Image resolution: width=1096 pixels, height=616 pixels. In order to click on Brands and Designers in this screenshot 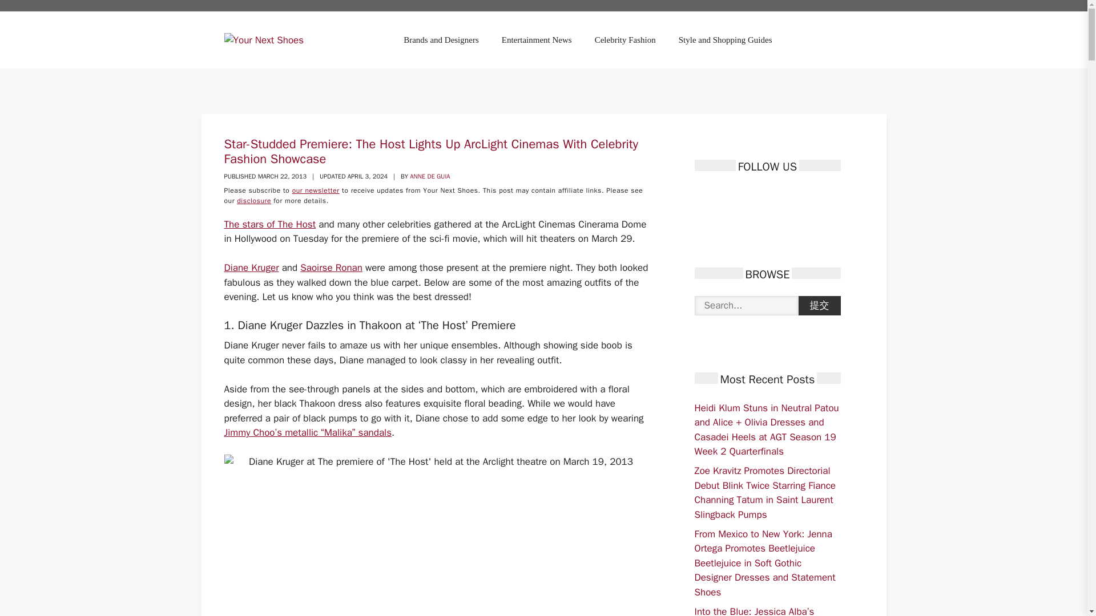, I will do `click(441, 40)`.